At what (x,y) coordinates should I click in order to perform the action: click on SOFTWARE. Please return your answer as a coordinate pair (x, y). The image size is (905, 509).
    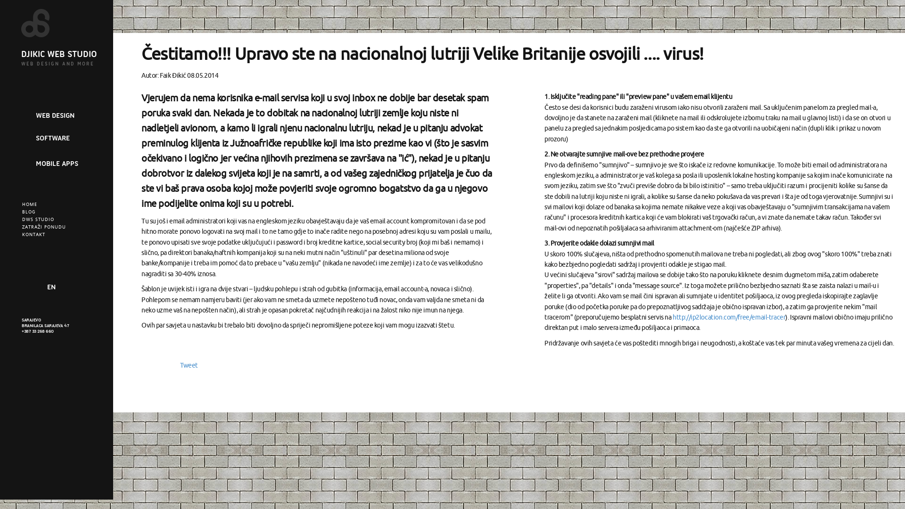
    Looking at the image, I should click on (53, 138).